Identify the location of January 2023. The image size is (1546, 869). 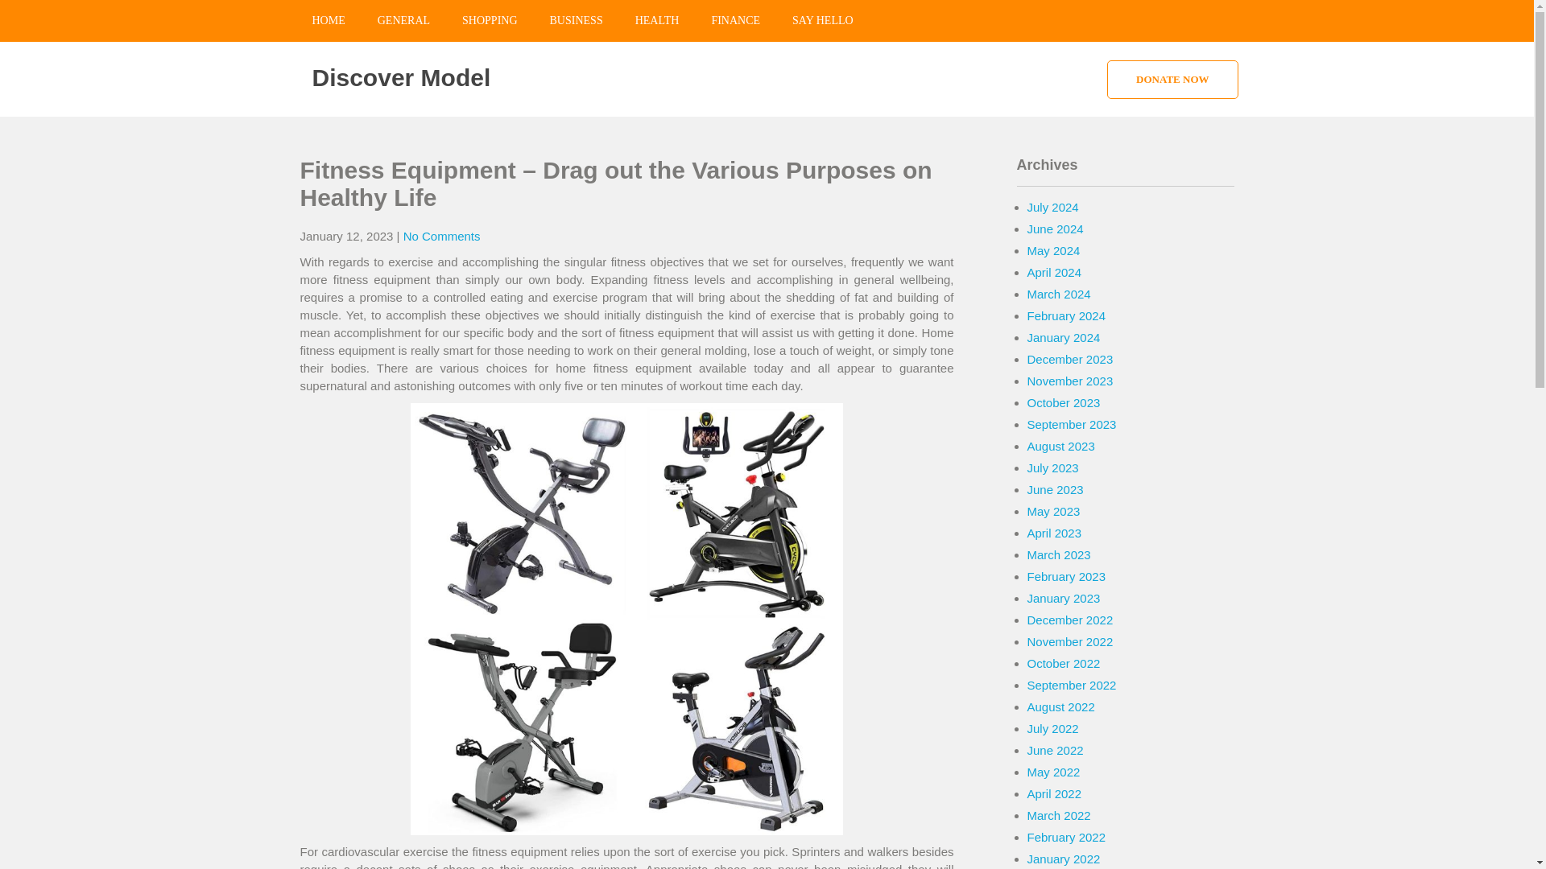
(1064, 598).